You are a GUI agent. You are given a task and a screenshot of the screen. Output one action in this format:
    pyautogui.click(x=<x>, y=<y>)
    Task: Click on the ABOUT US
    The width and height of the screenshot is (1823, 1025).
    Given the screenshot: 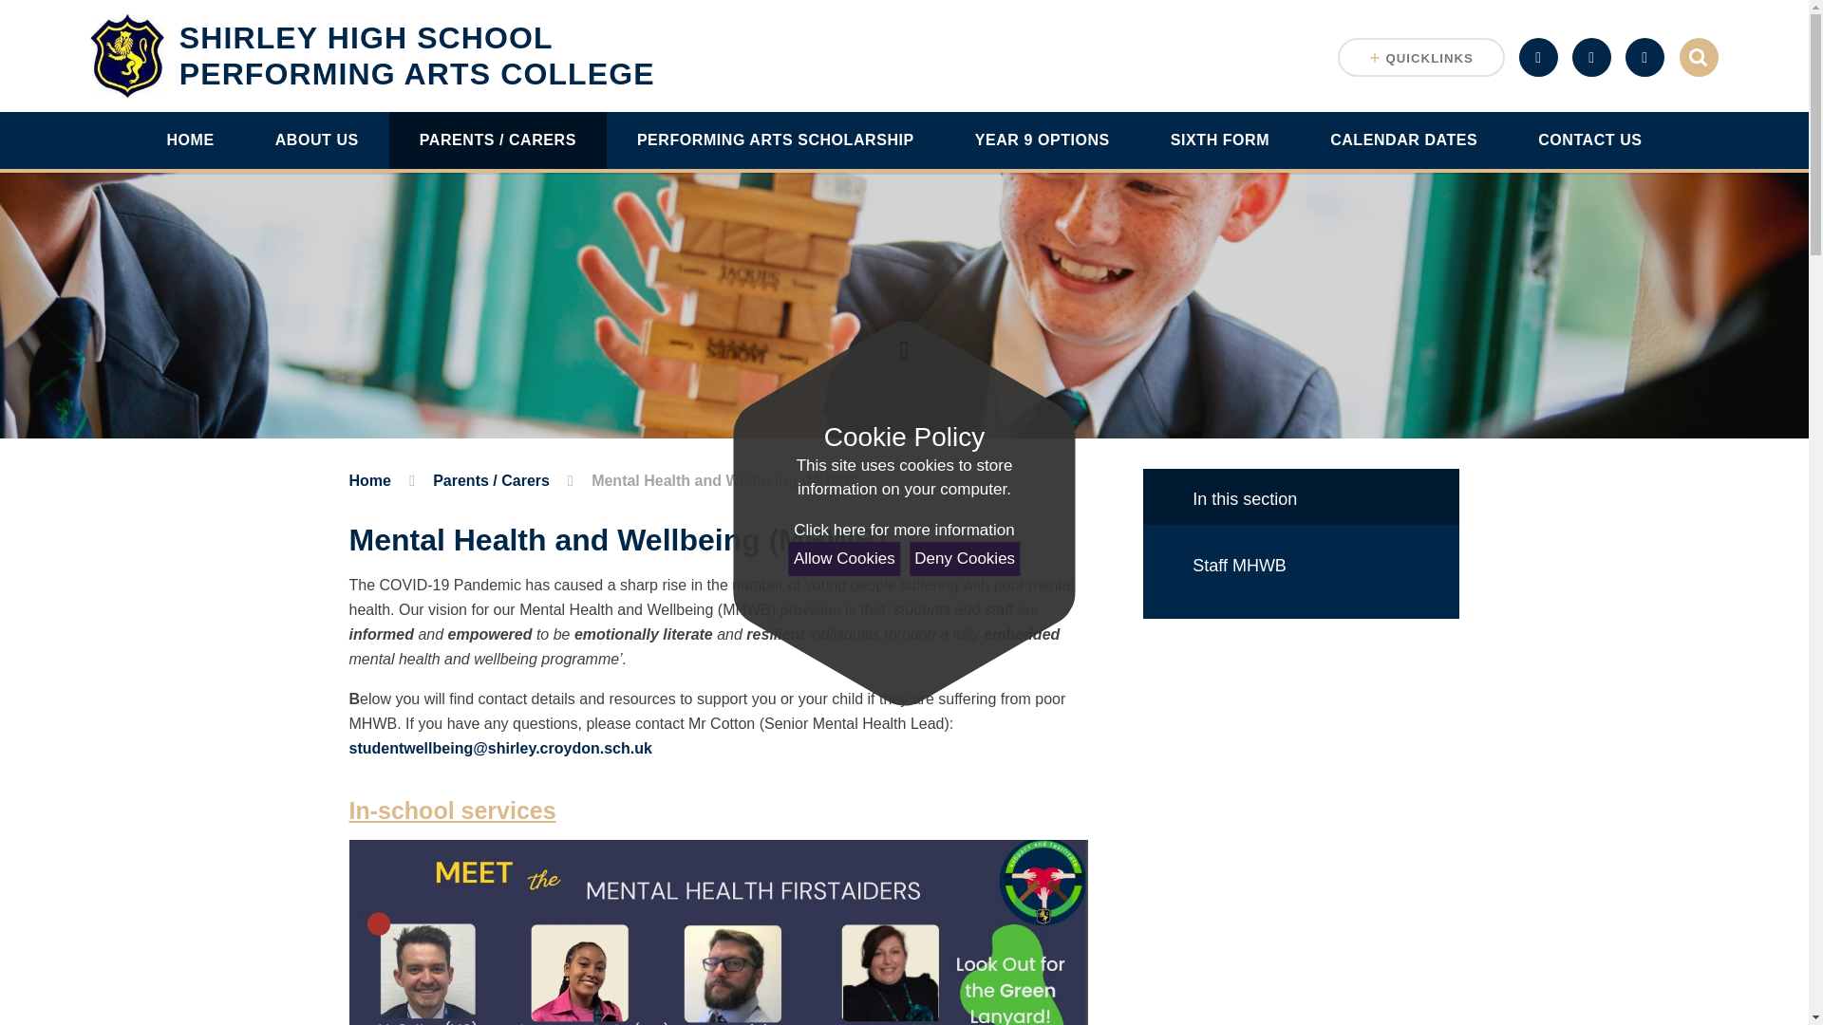 What is the action you would take?
    pyautogui.click(x=317, y=140)
    